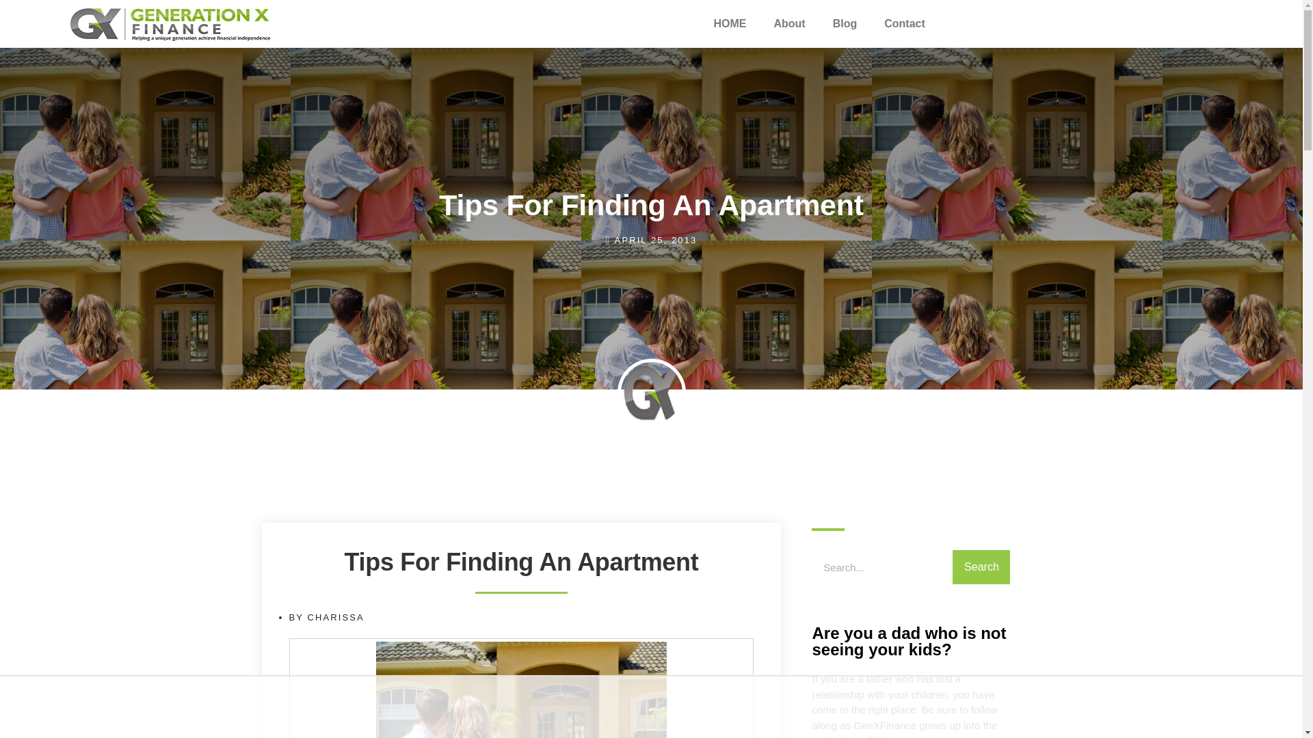 Image resolution: width=1313 pixels, height=738 pixels. What do you see at coordinates (651, 240) in the screenshot?
I see `APRIL 25, 2013` at bounding box center [651, 240].